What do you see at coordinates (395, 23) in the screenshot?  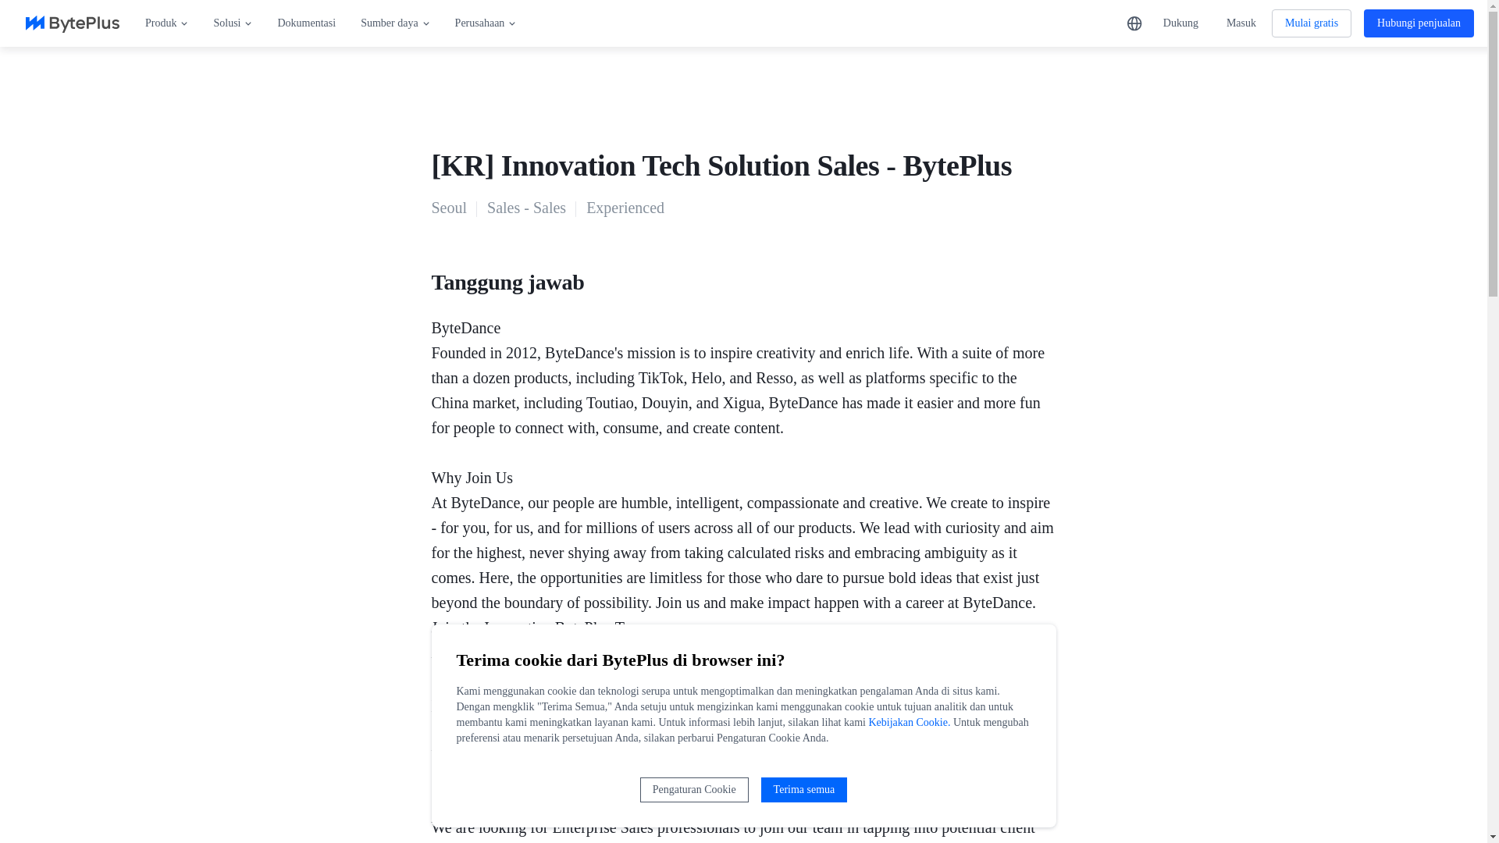 I see `Sumber daya` at bounding box center [395, 23].